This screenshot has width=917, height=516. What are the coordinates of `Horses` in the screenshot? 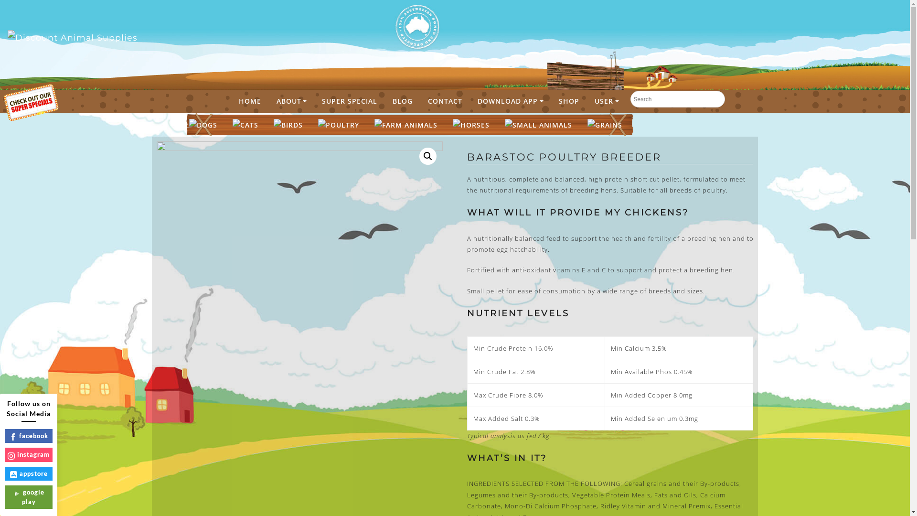 It's located at (471, 125).